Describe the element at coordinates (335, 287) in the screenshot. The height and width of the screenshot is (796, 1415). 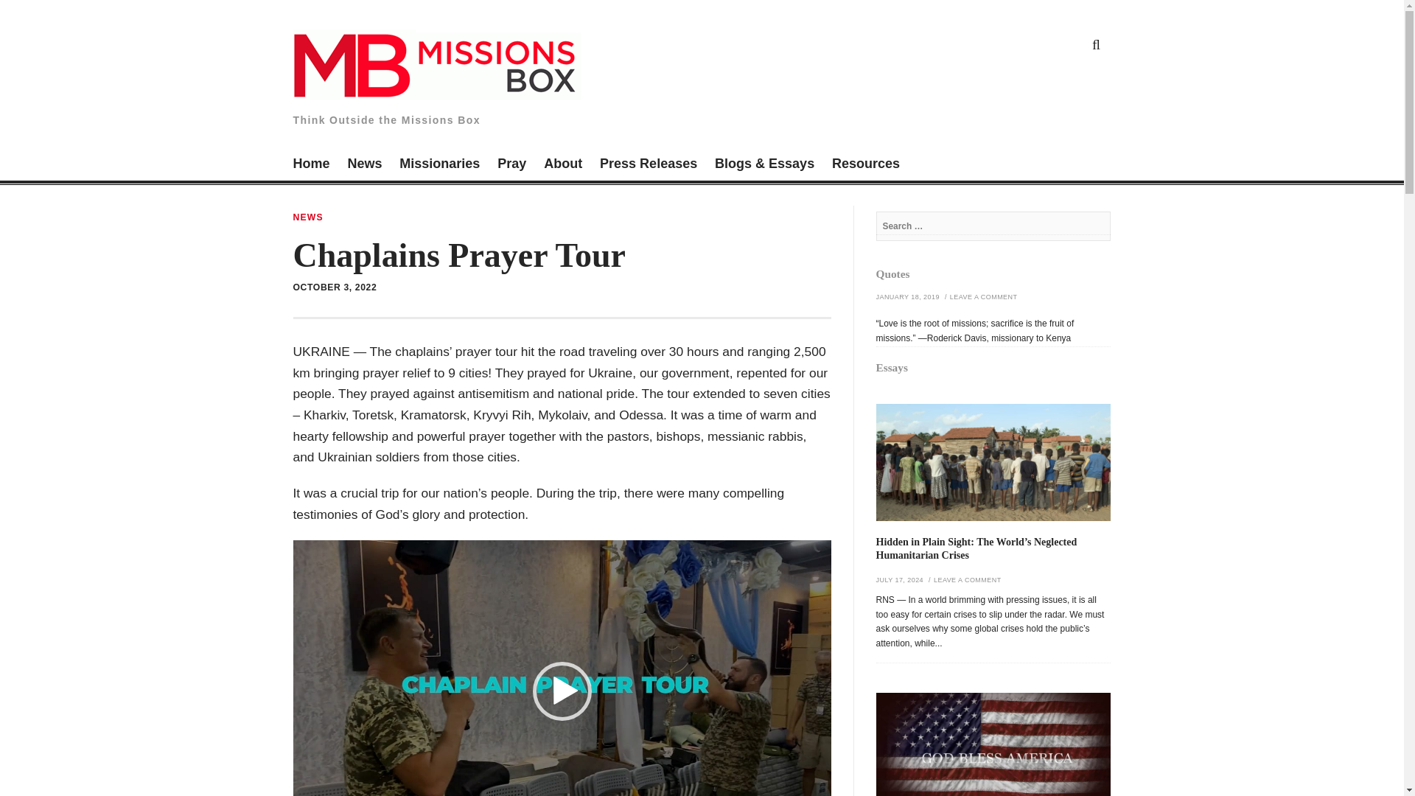
I see `OCTOBER 3, 2022` at that location.